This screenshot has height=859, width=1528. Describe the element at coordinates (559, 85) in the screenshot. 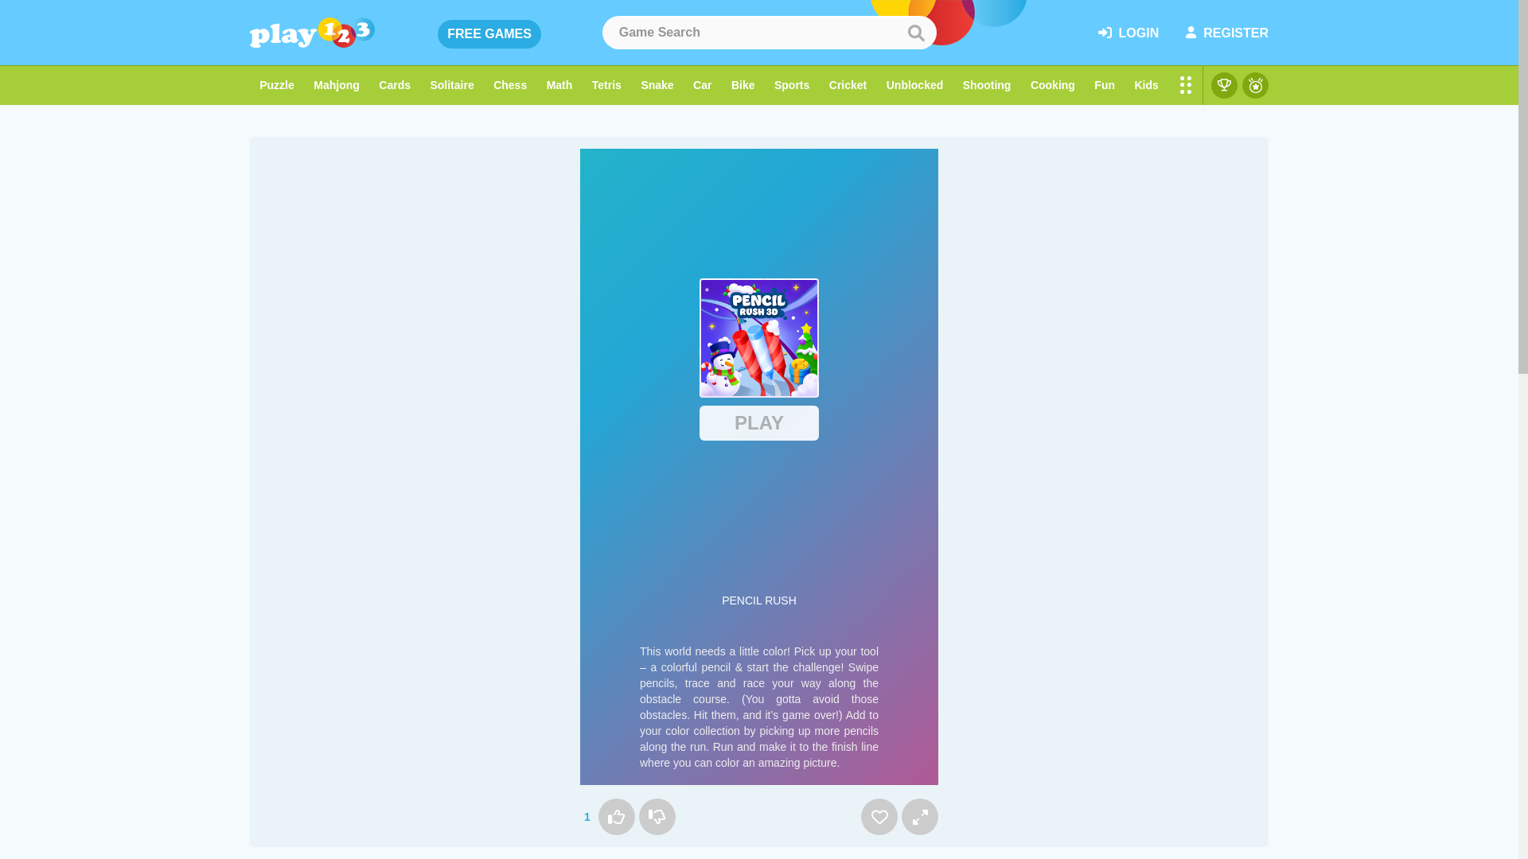

I see `Math` at that location.